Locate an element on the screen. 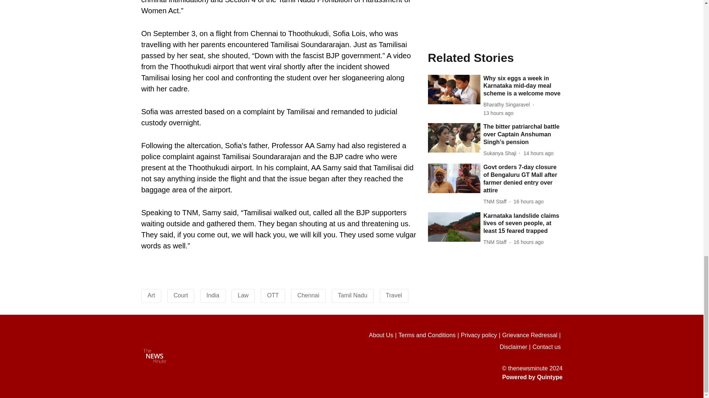 This screenshot has width=709, height=398. India is located at coordinates (213, 295).